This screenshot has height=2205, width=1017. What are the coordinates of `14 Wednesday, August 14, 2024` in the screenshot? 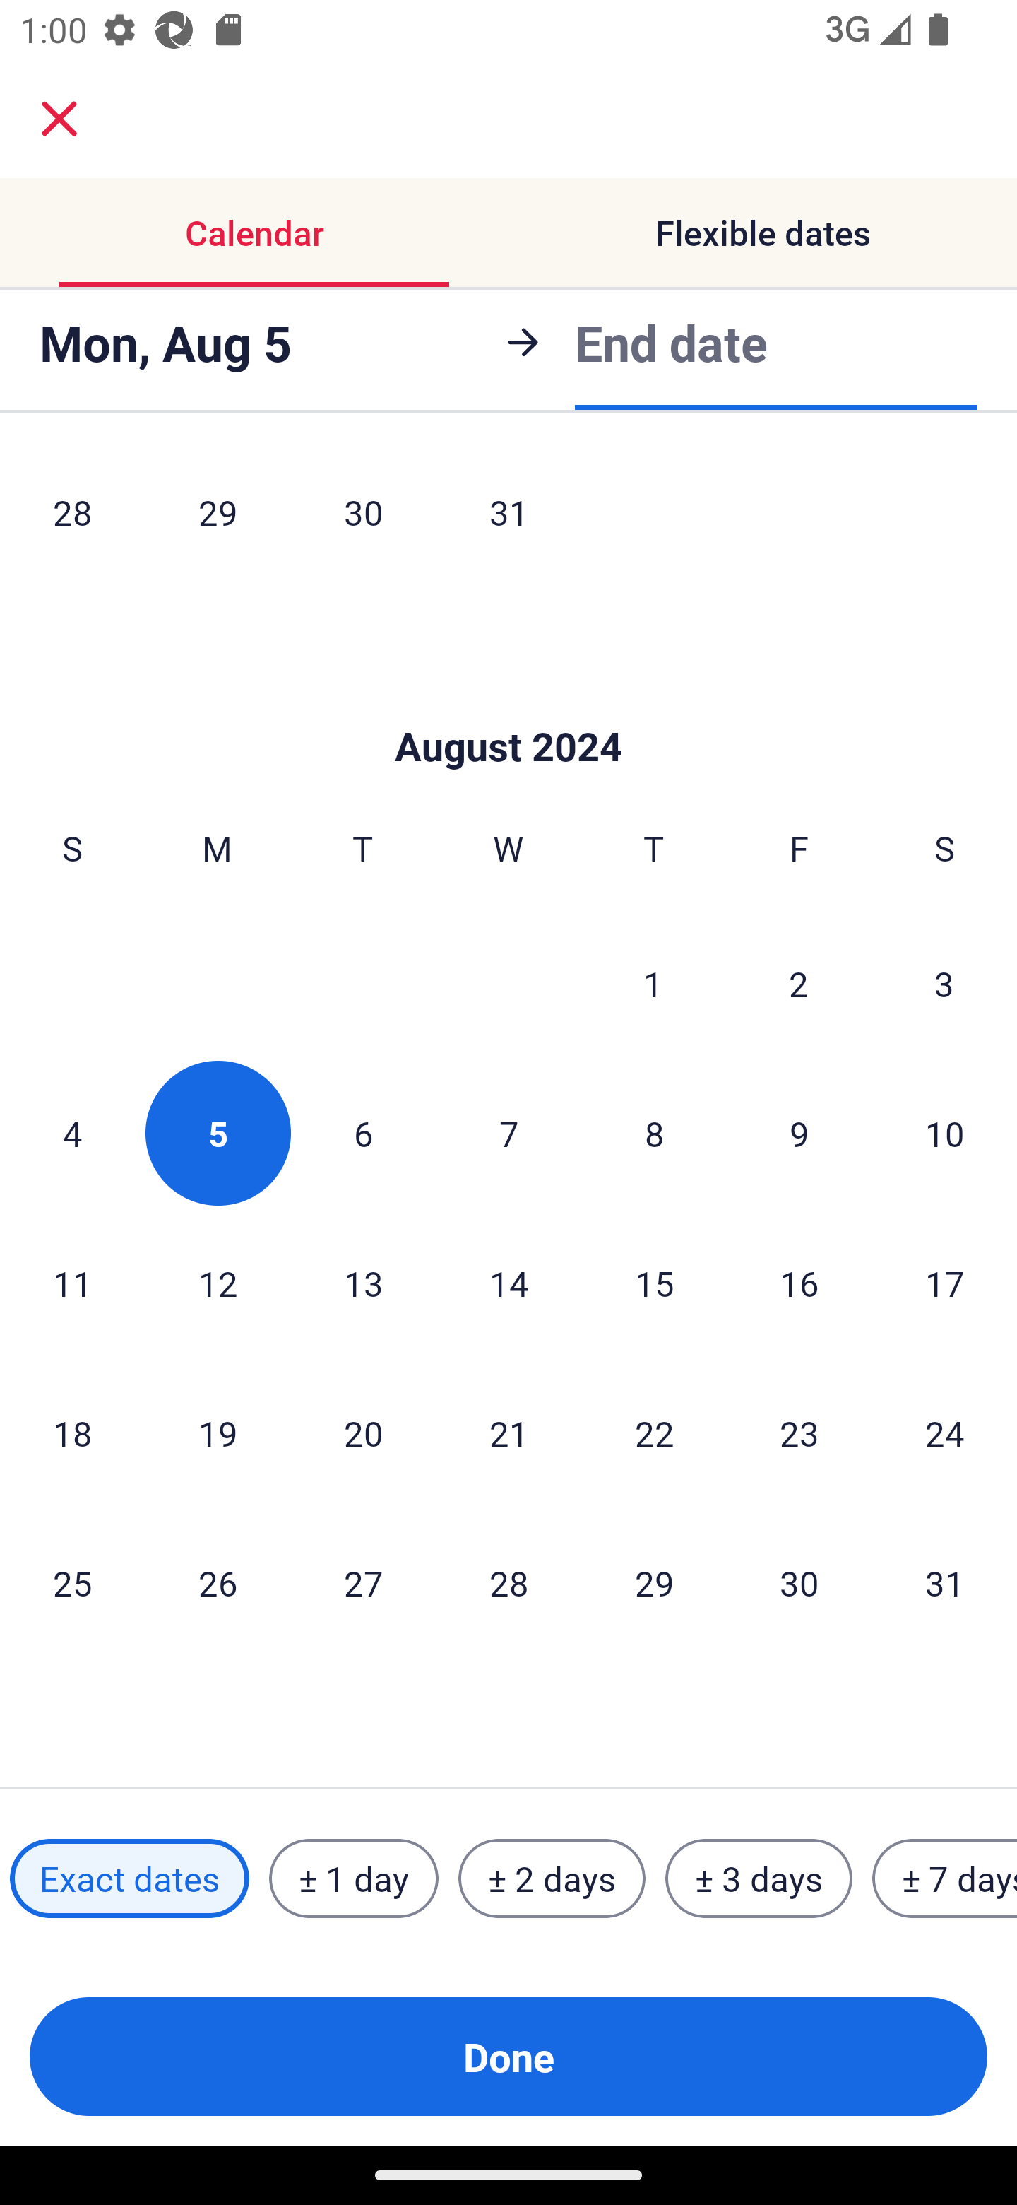 It's located at (509, 1283).